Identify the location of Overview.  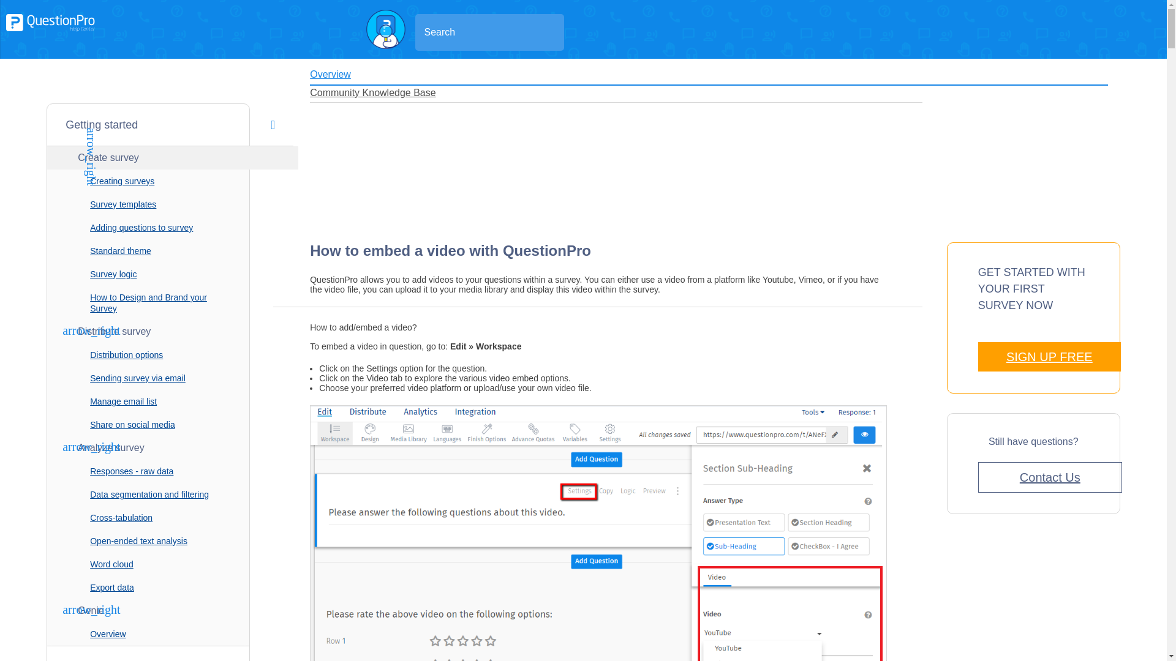
(330, 74).